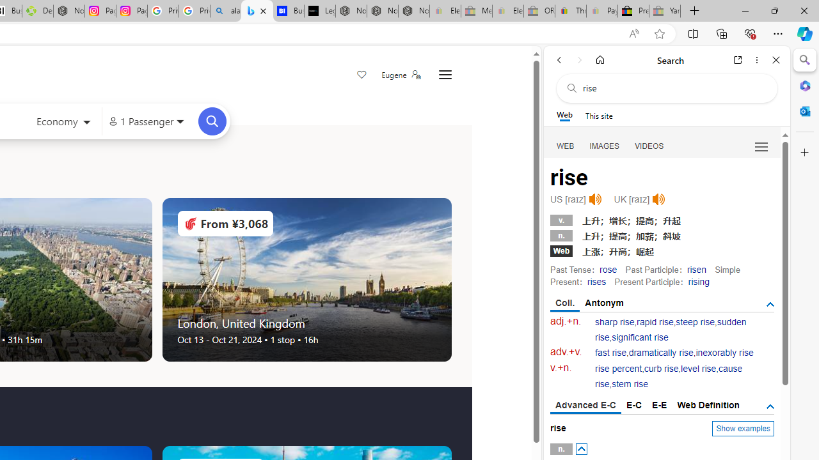 The height and width of the screenshot is (460, 819). What do you see at coordinates (660, 353) in the screenshot?
I see `dramatically rise` at bounding box center [660, 353].